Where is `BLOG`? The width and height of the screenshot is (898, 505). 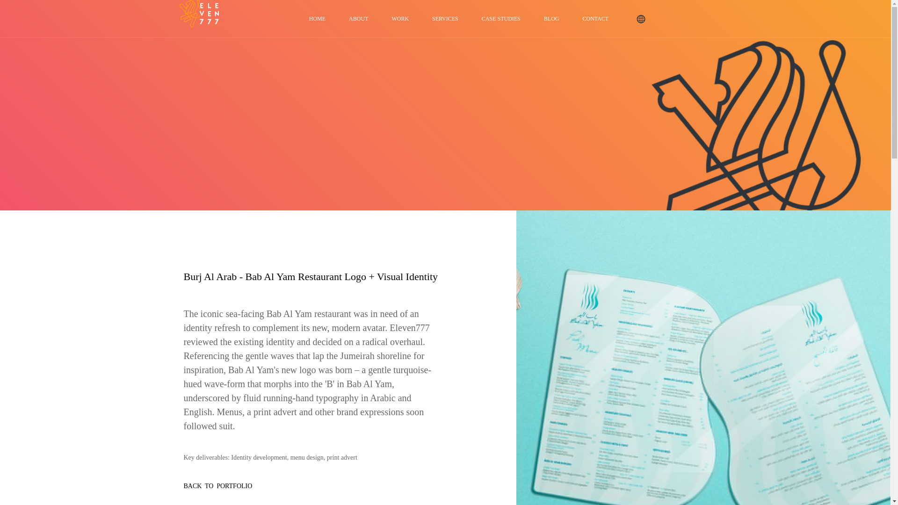 BLOG is located at coordinates (551, 19).